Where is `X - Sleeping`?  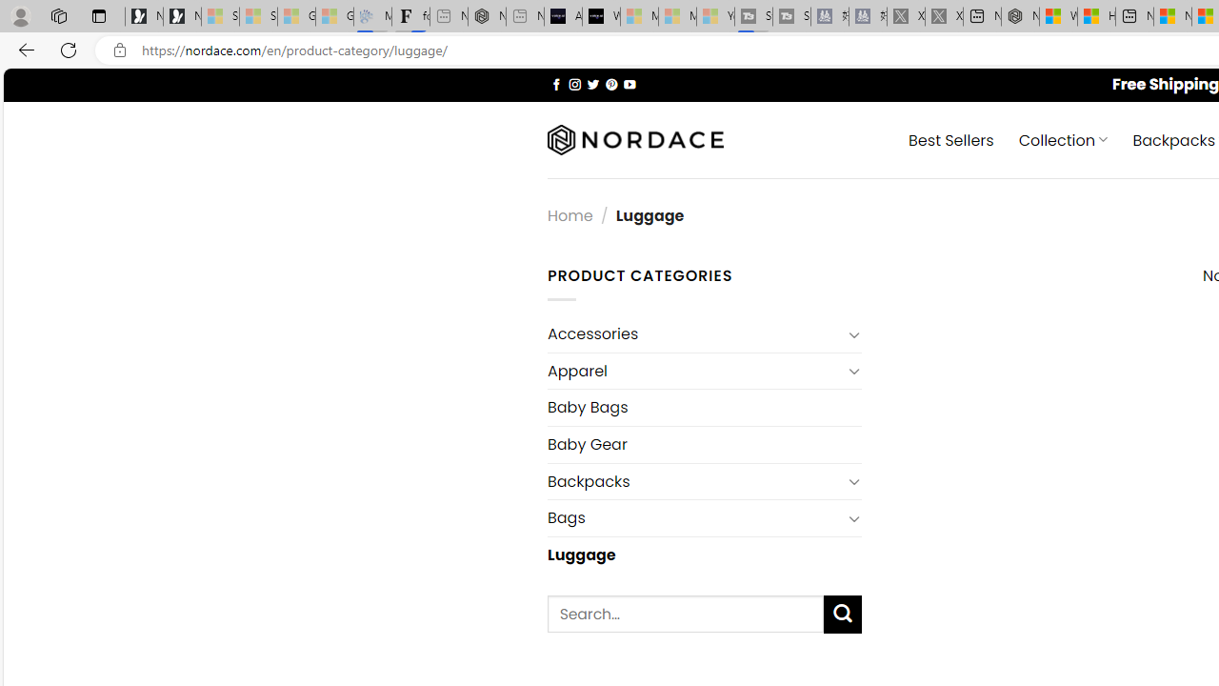
X - Sleeping is located at coordinates (944, 17).